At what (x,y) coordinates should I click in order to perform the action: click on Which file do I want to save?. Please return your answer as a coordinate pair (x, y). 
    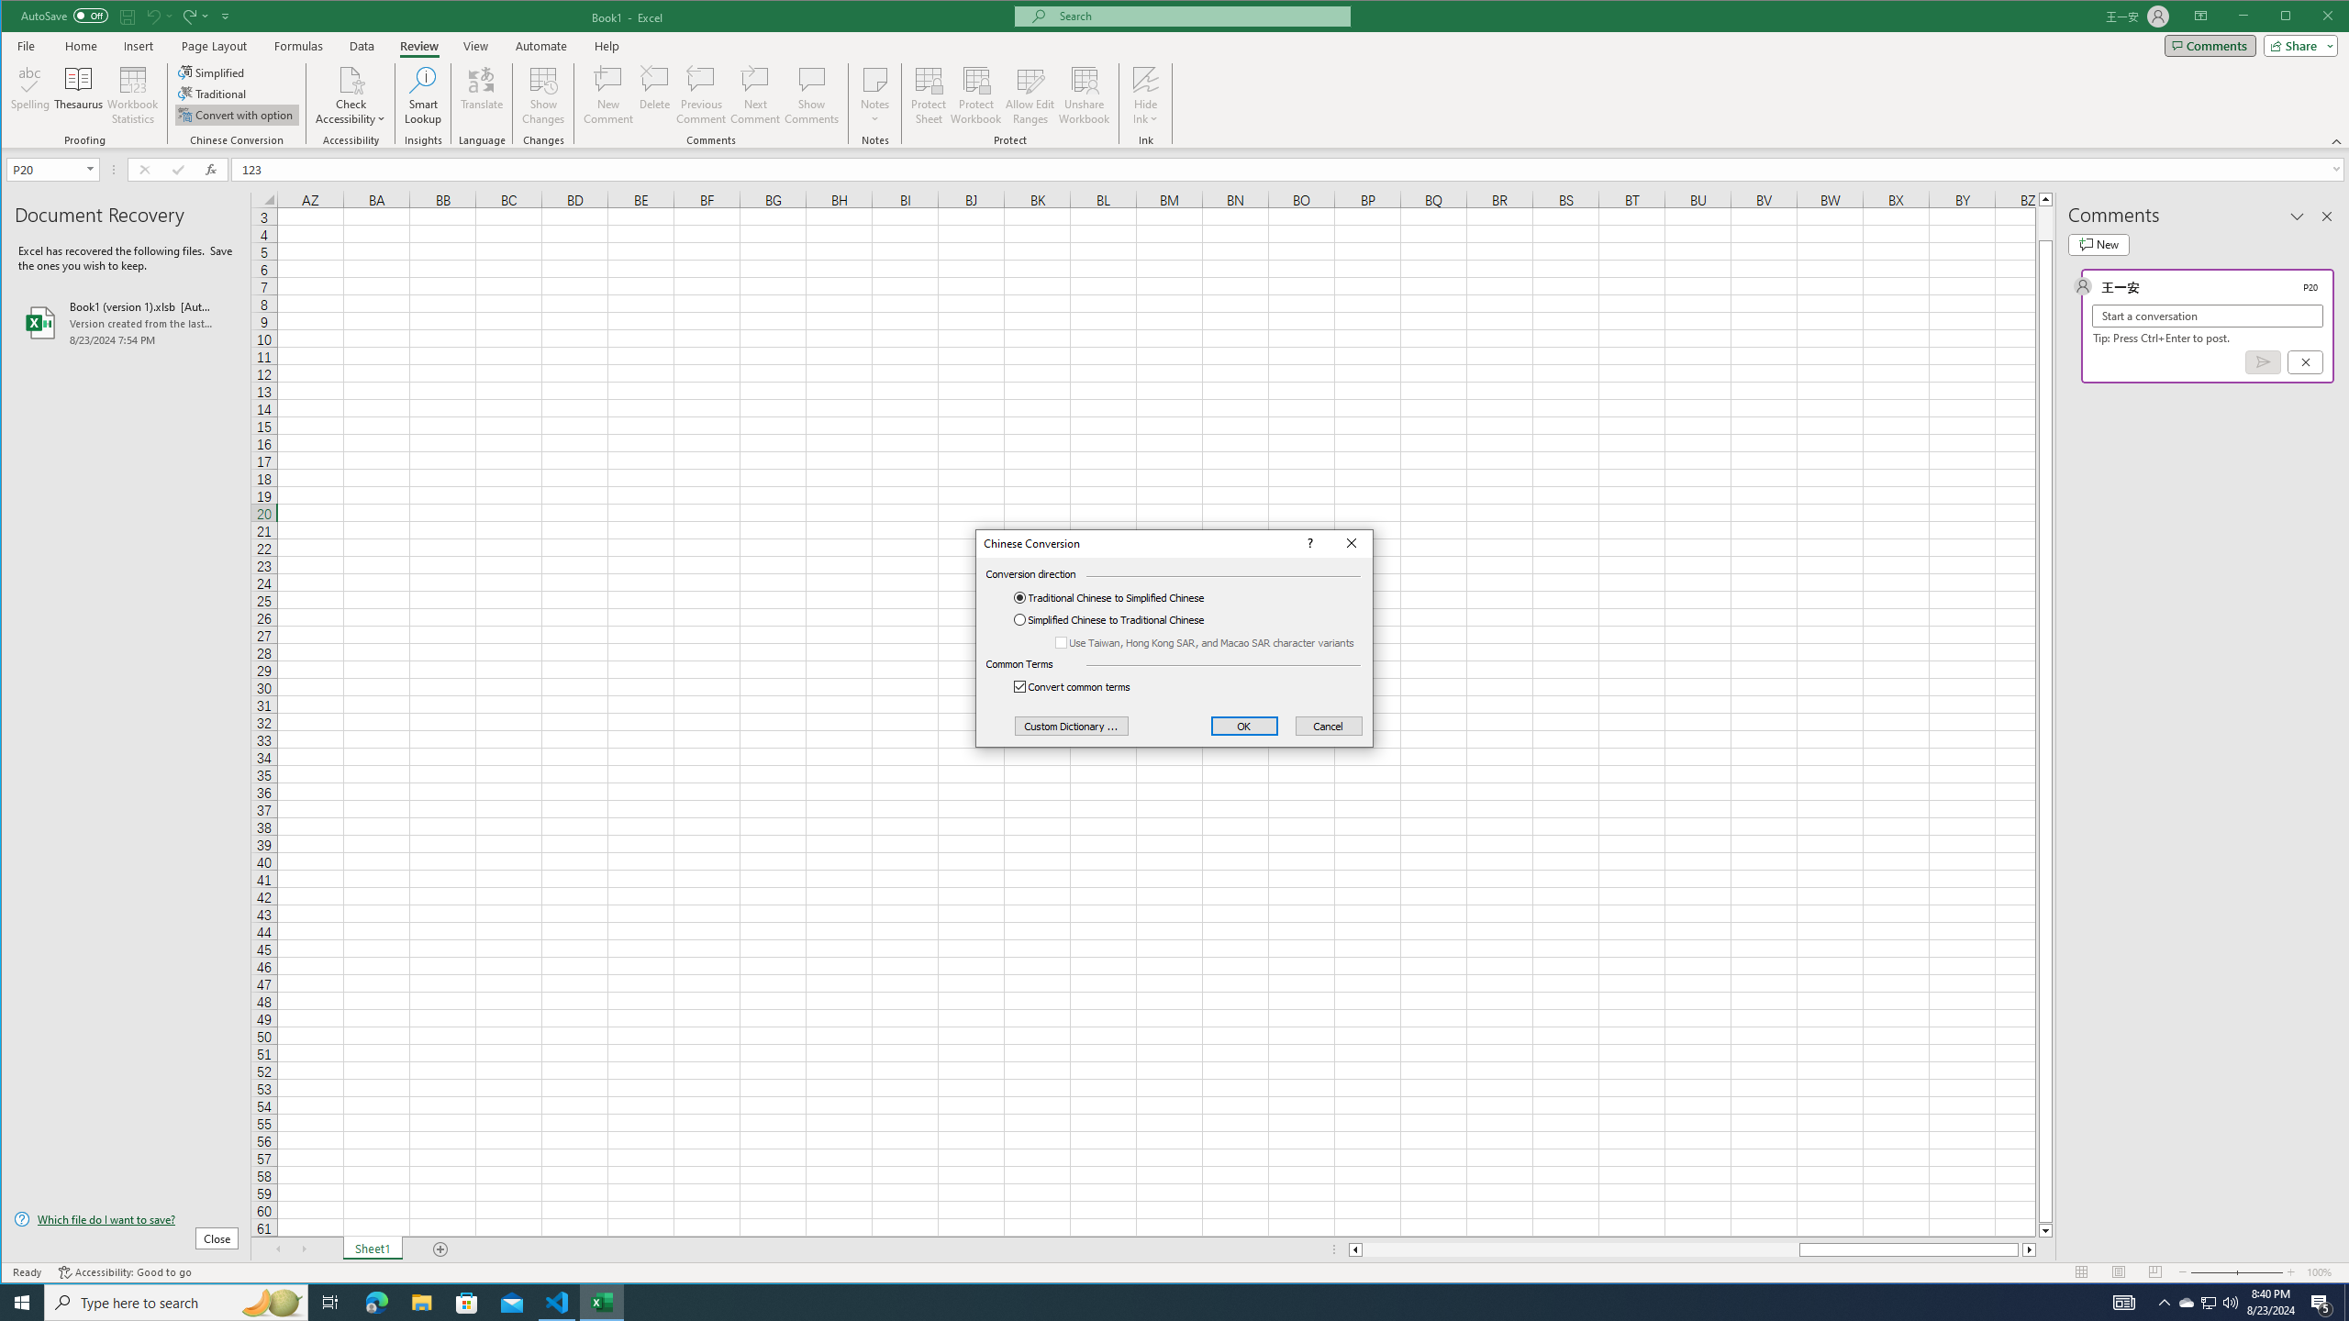
    Looking at the image, I should click on (127, 1218).